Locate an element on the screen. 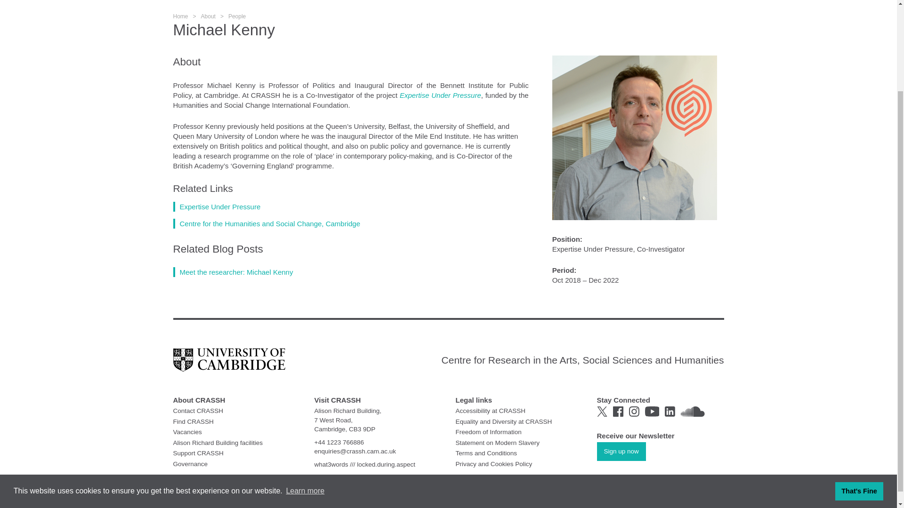 This screenshot has width=904, height=508. Find CRASSH is located at coordinates (193, 421).